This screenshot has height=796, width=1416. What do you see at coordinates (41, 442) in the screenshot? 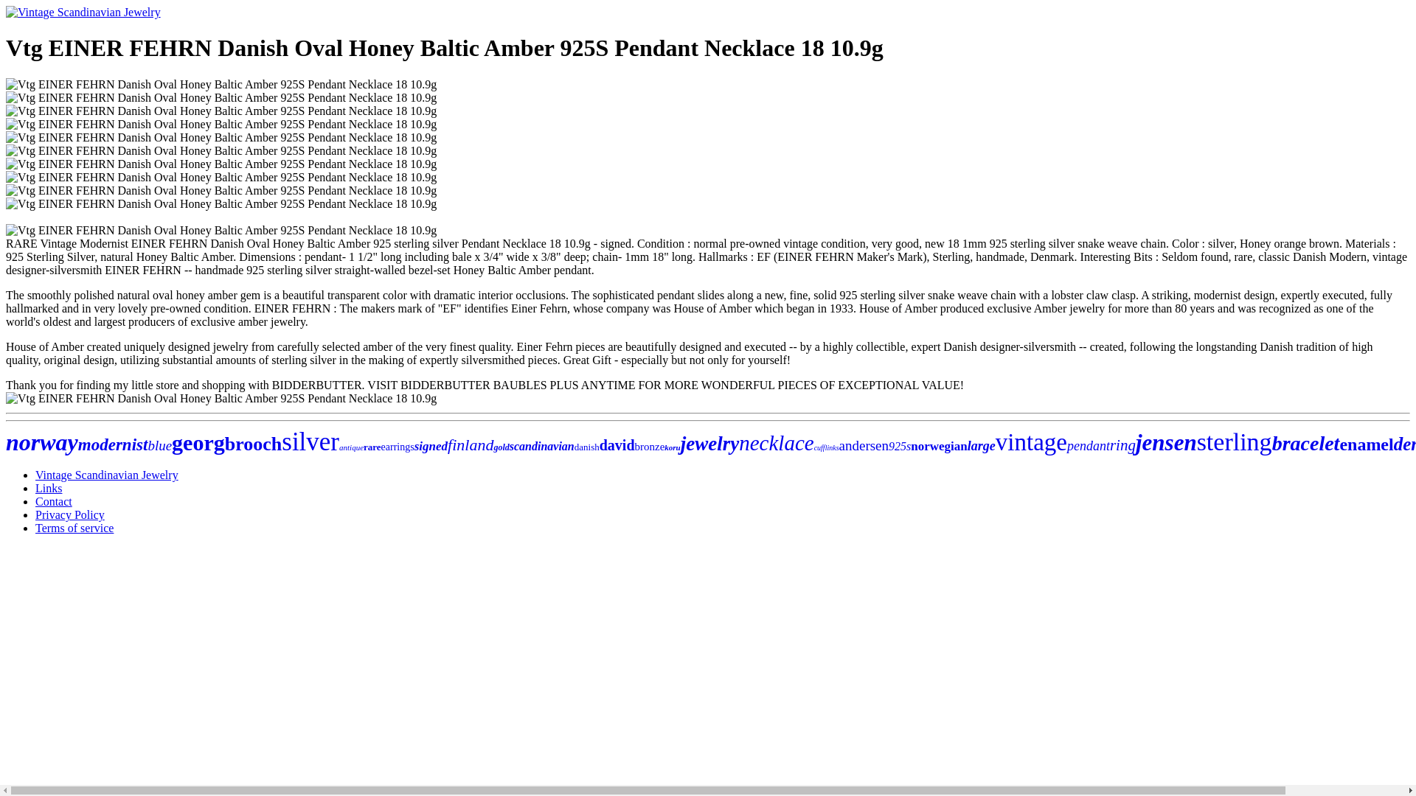
I see `norway` at bounding box center [41, 442].